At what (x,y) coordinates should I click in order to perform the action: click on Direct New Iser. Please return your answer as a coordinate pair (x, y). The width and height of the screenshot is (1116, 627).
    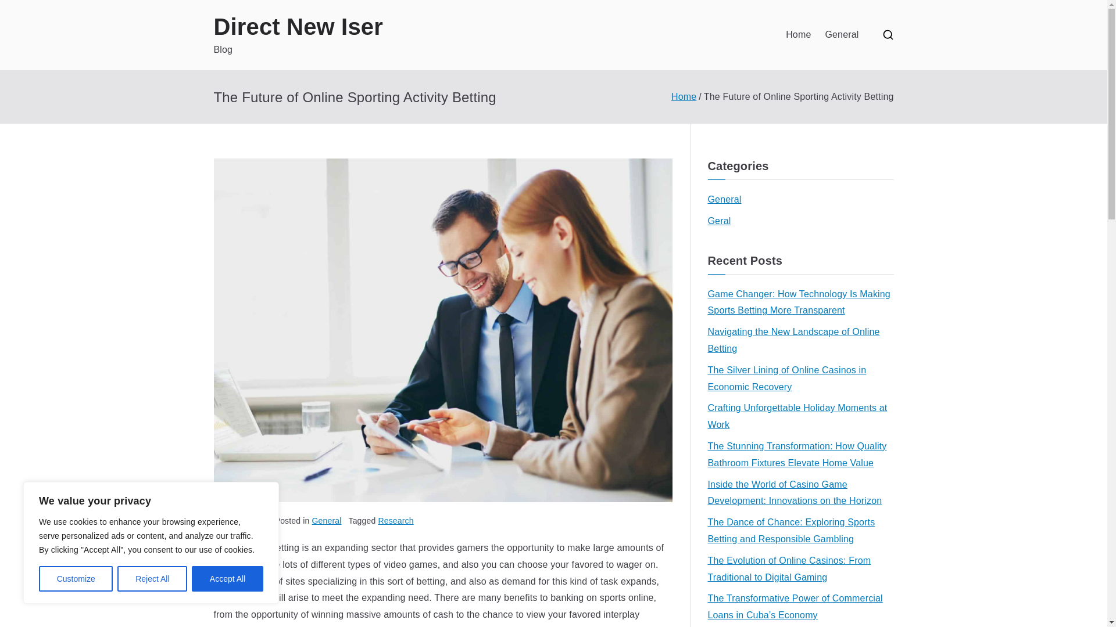
    Looking at the image, I should click on (298, 27).